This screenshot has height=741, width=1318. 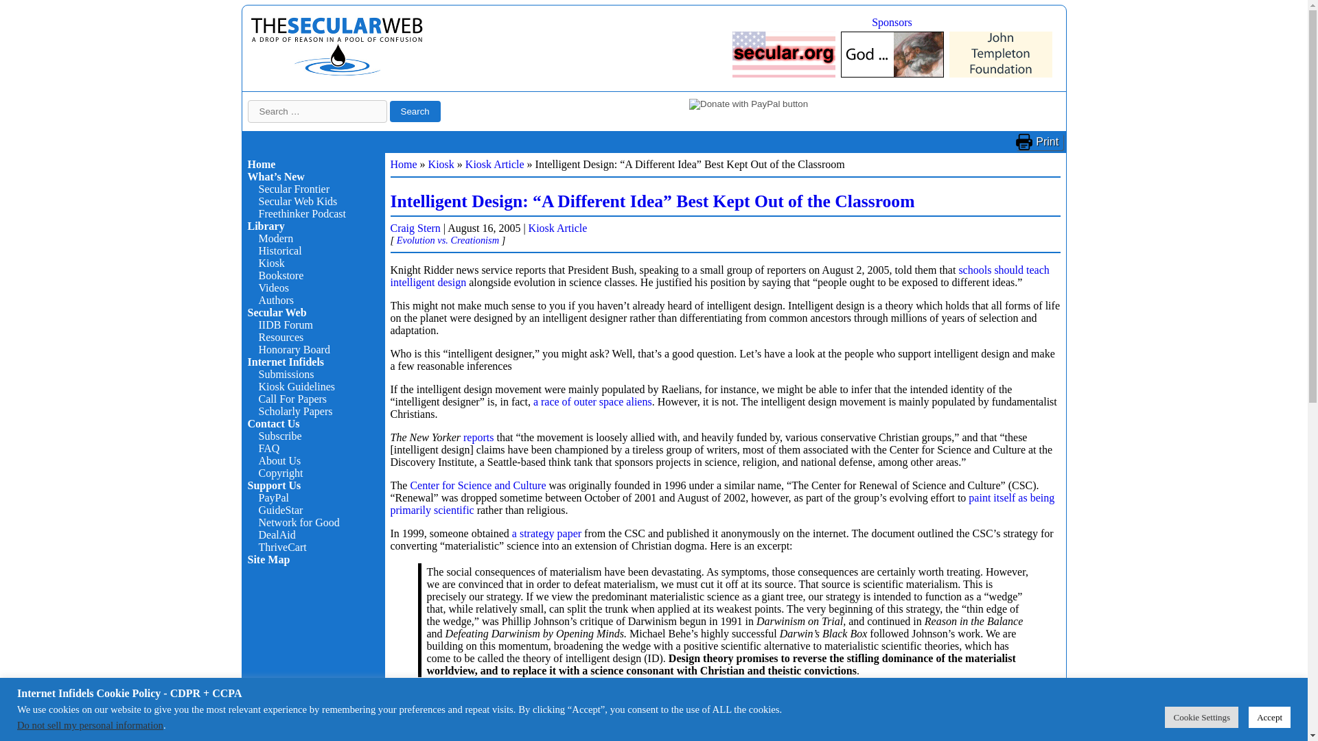 I want to click on Search, so click(x=415, y=111).